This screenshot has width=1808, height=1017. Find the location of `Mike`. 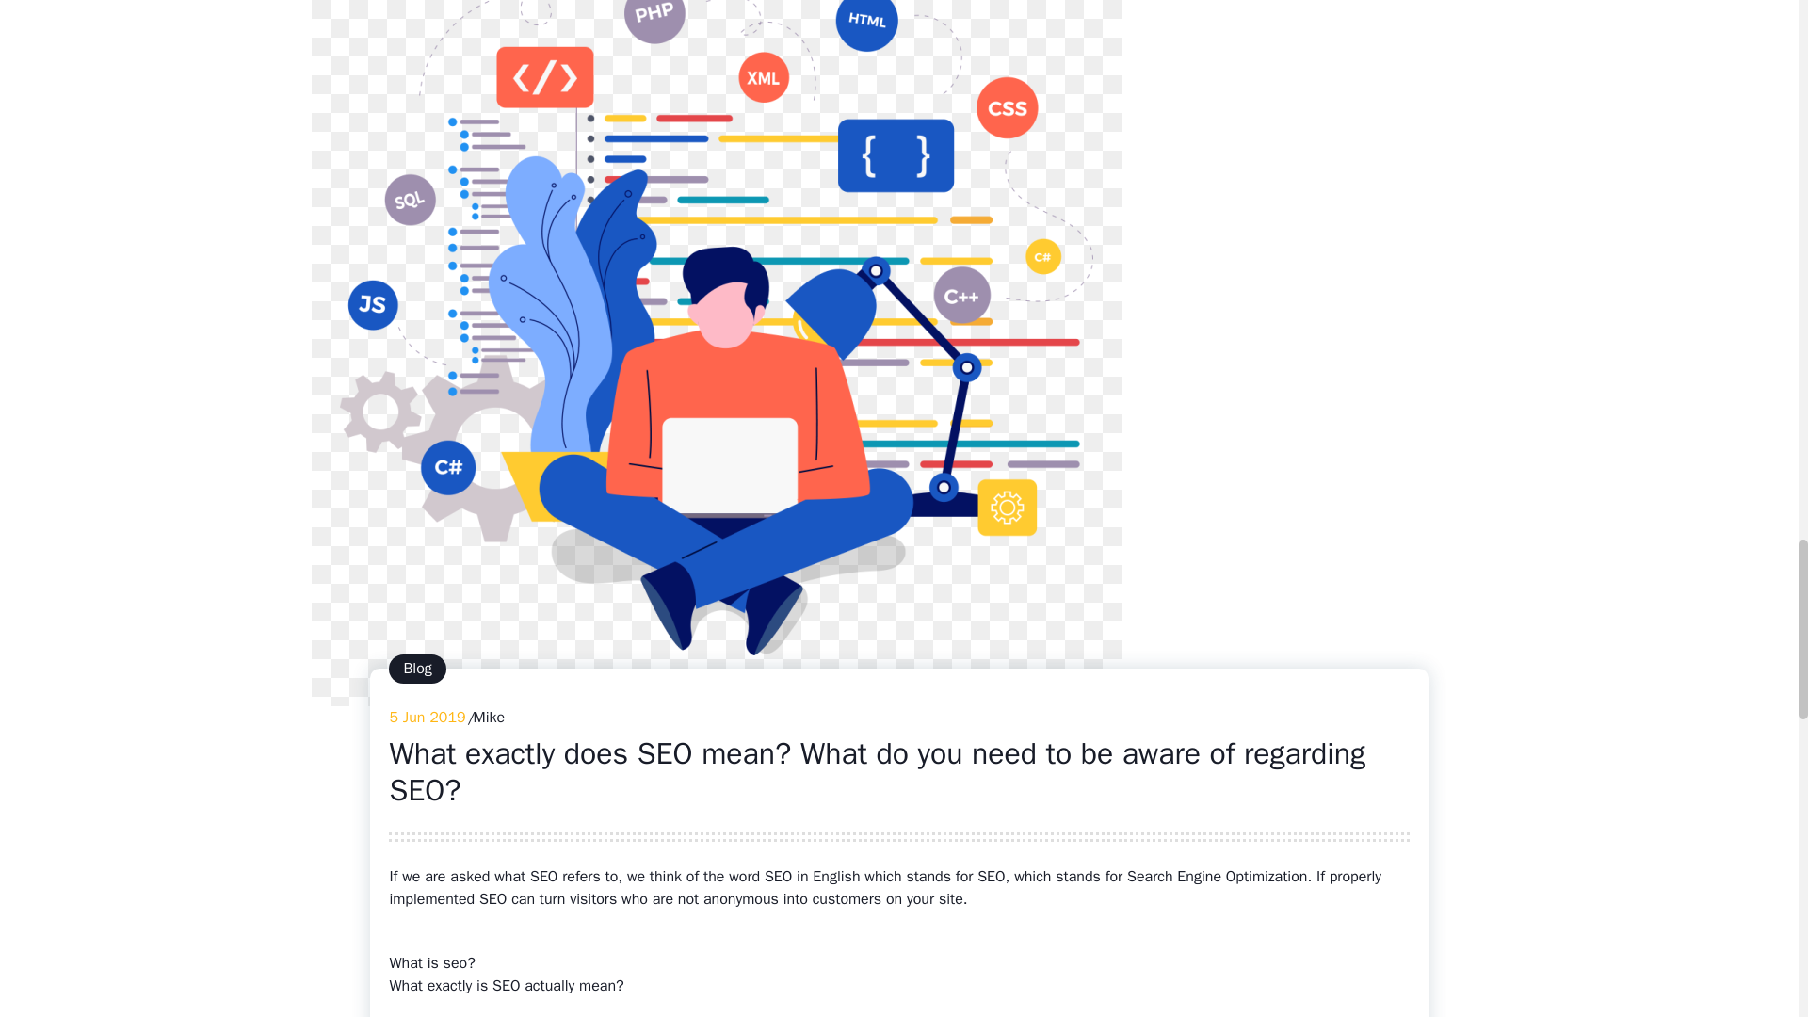

Mike is located at coordinates (490, 718).